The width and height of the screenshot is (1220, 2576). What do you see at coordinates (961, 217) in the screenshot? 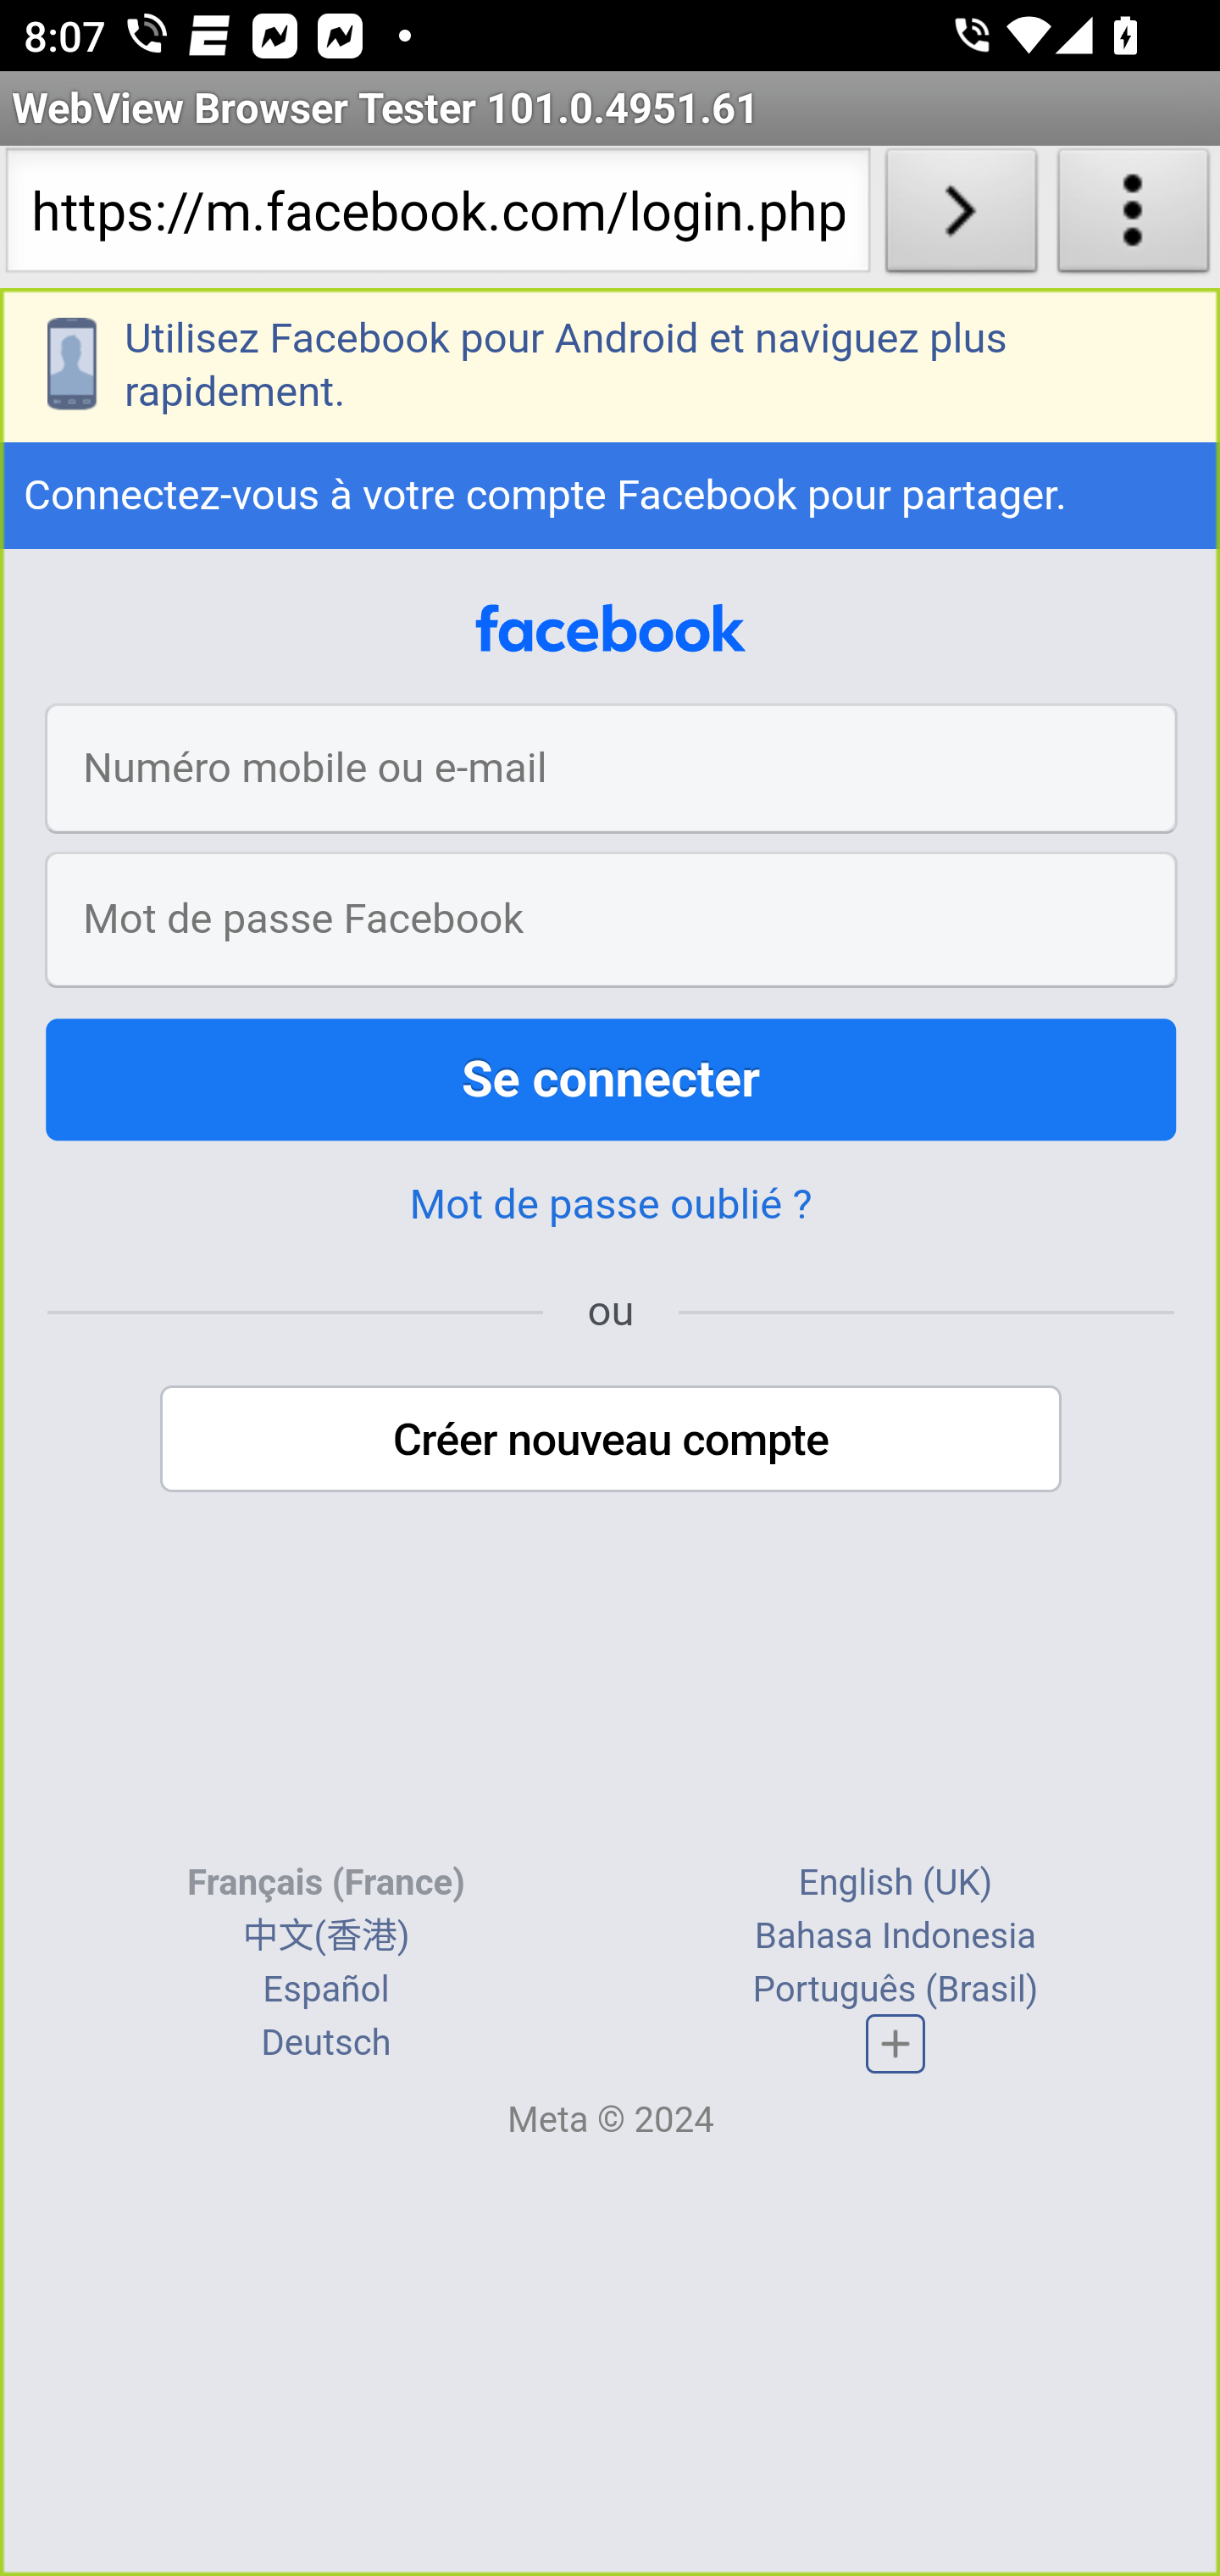
I see `Load URL` at bounding box center [961, 217].